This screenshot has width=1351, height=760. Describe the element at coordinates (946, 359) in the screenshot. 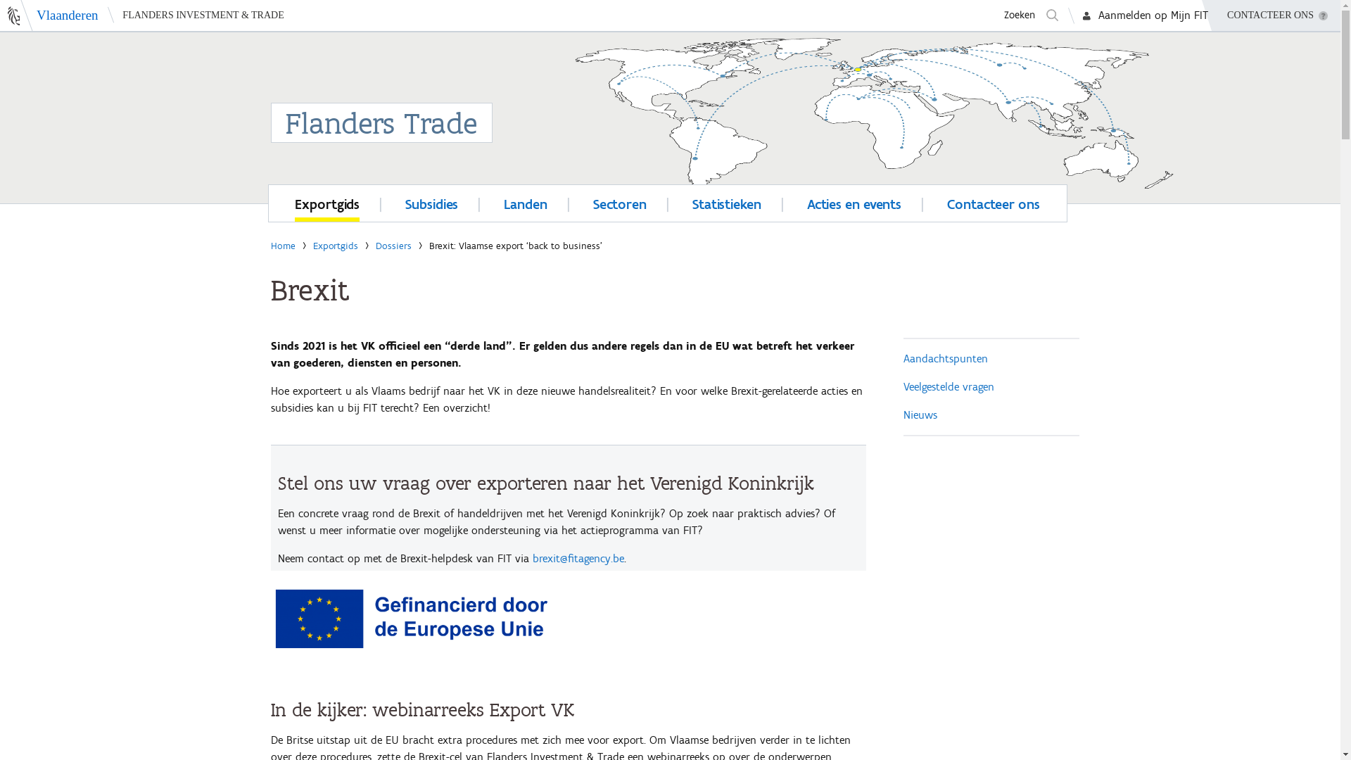

I see `Aandachtspunten` at that location.